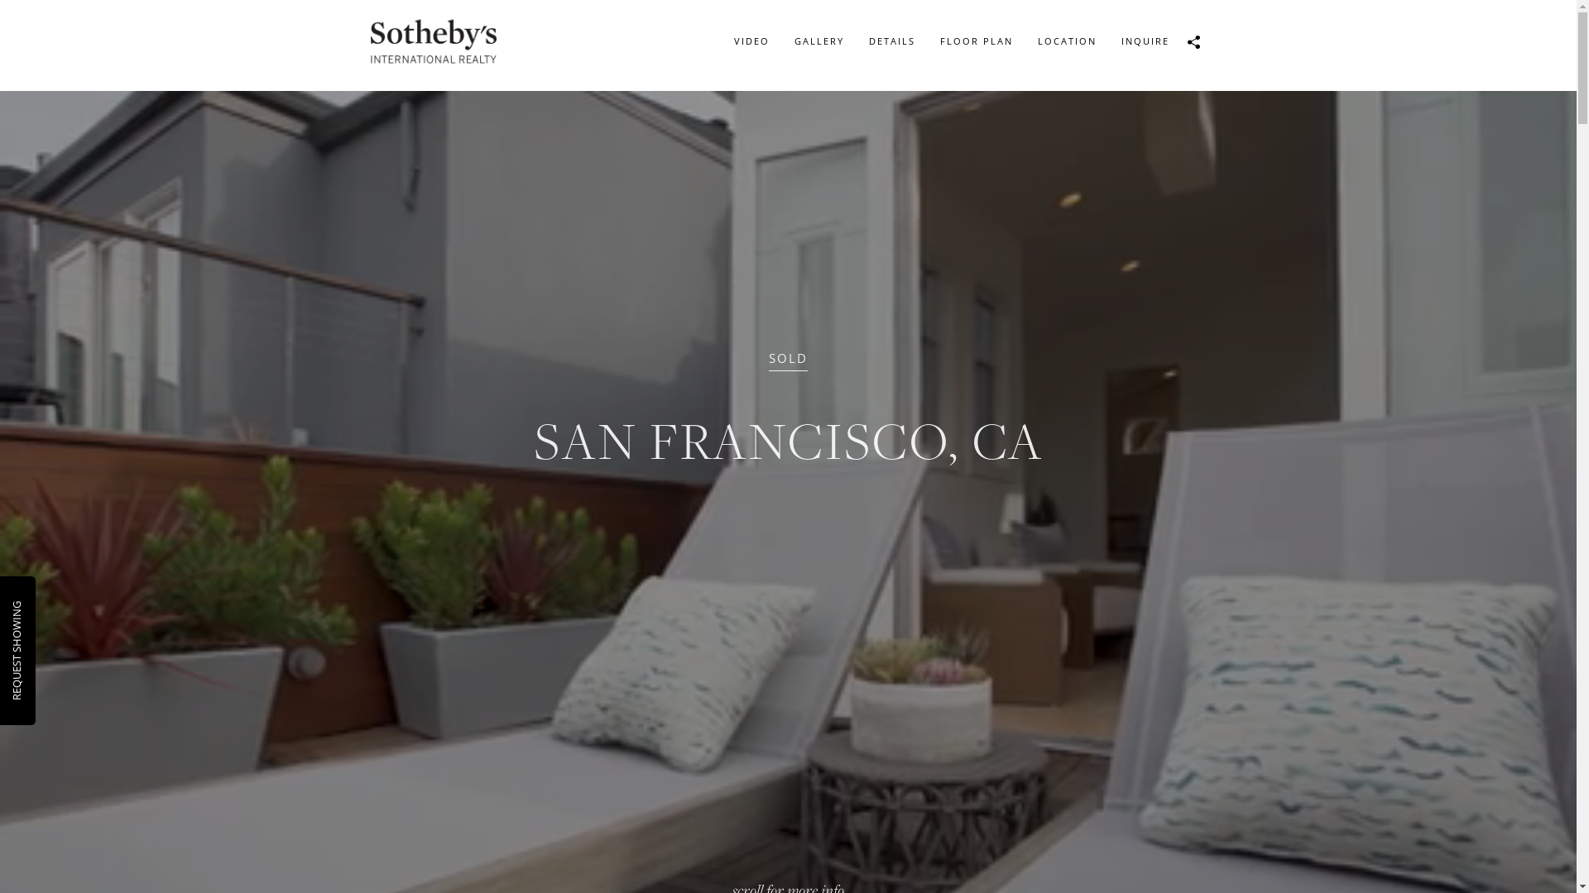 This screenshot has width=1589, height=893. Describe the element at coordinates (891, 41) in the screenshot. I see `DETAILS` at that location.